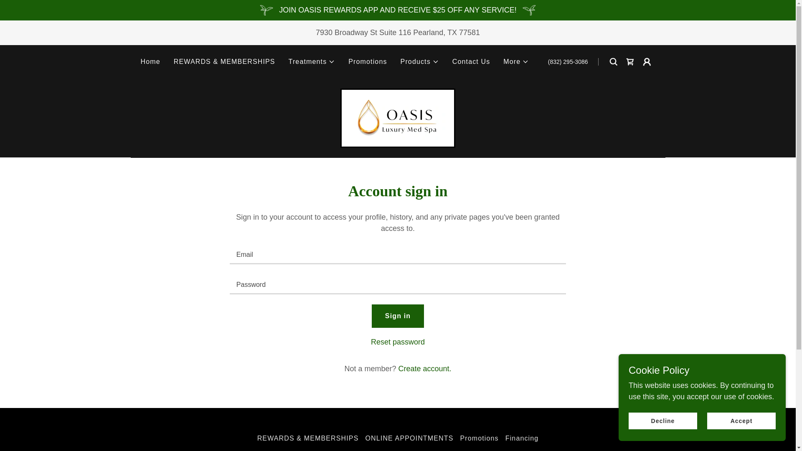 This screenshot has height=451, width=802. What do you see at coordinates (471, 62) in the screenshot?
I see `Contact Us` at bounding box center [471, 62].